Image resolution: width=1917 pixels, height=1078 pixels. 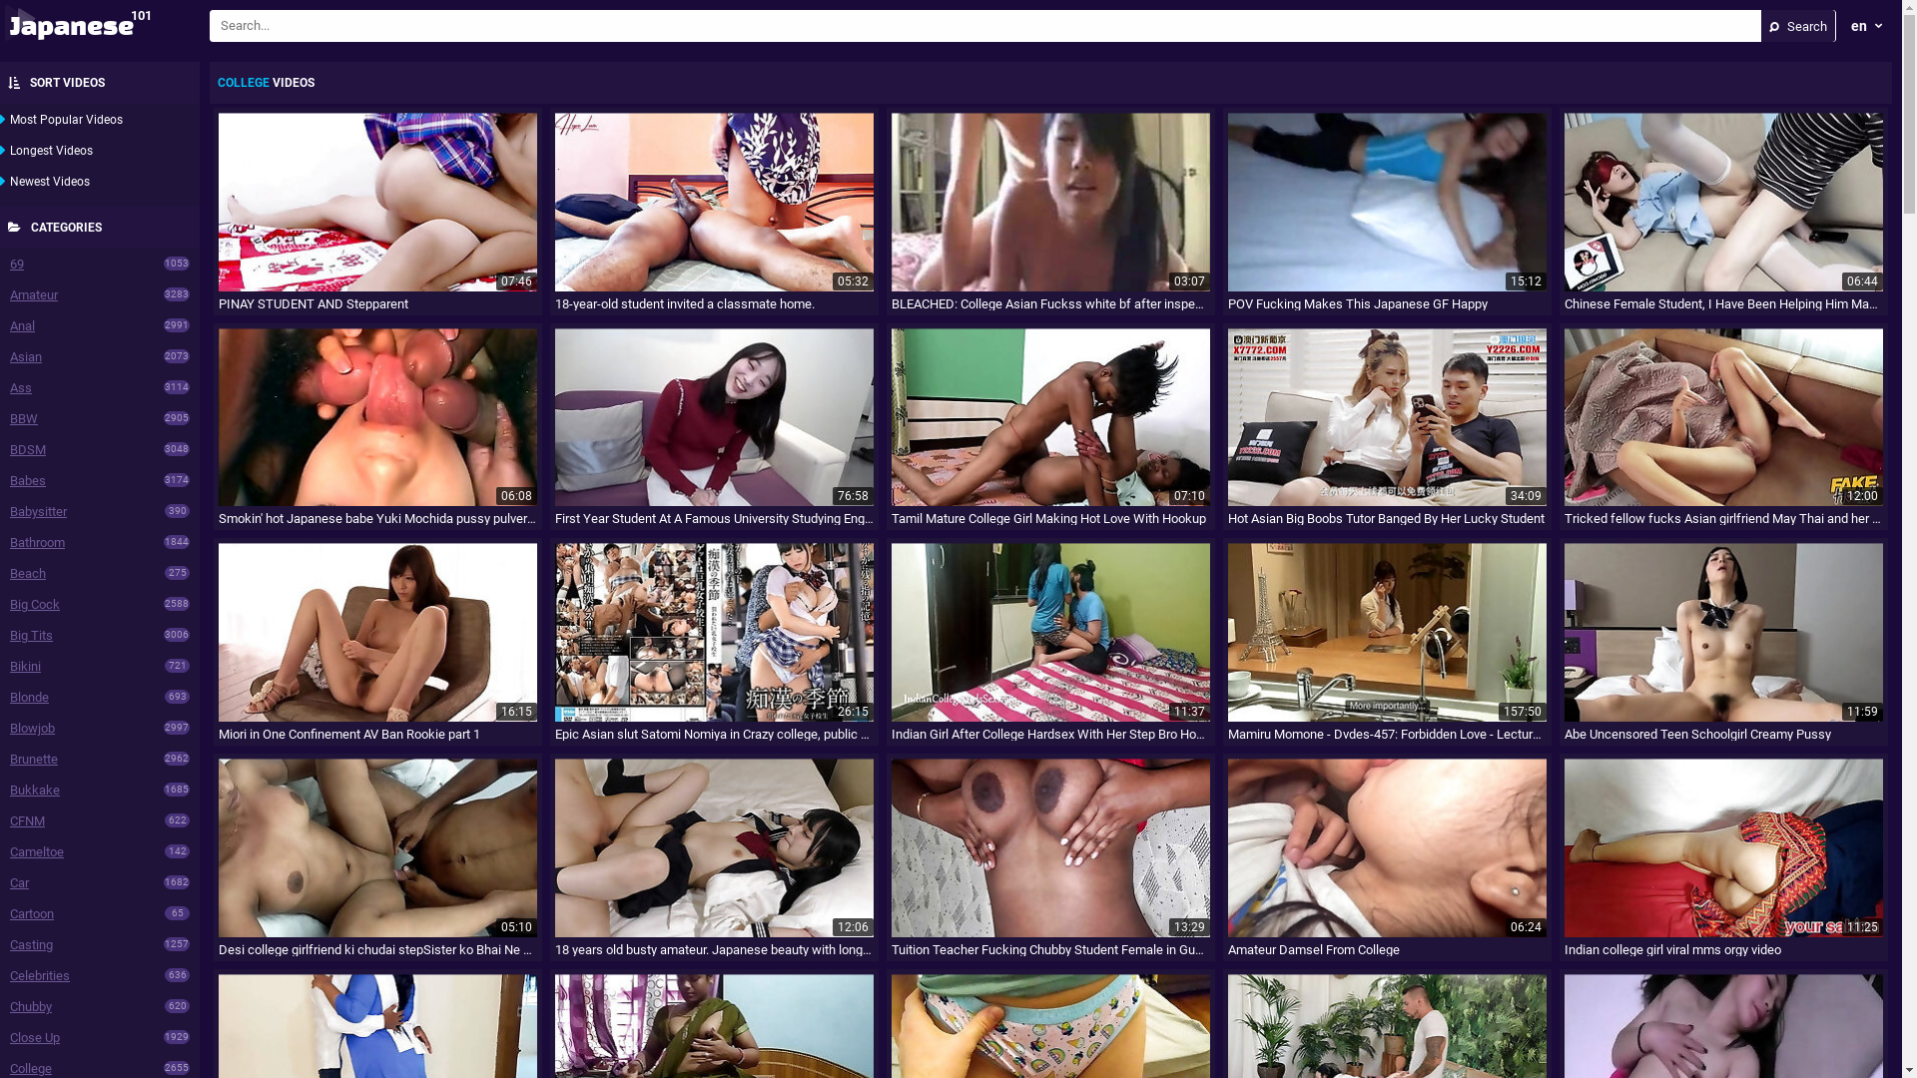 What do you see at coordinates (30, 697) in the screenshot?
I see `Blonde` at bounding box center [30, 697].